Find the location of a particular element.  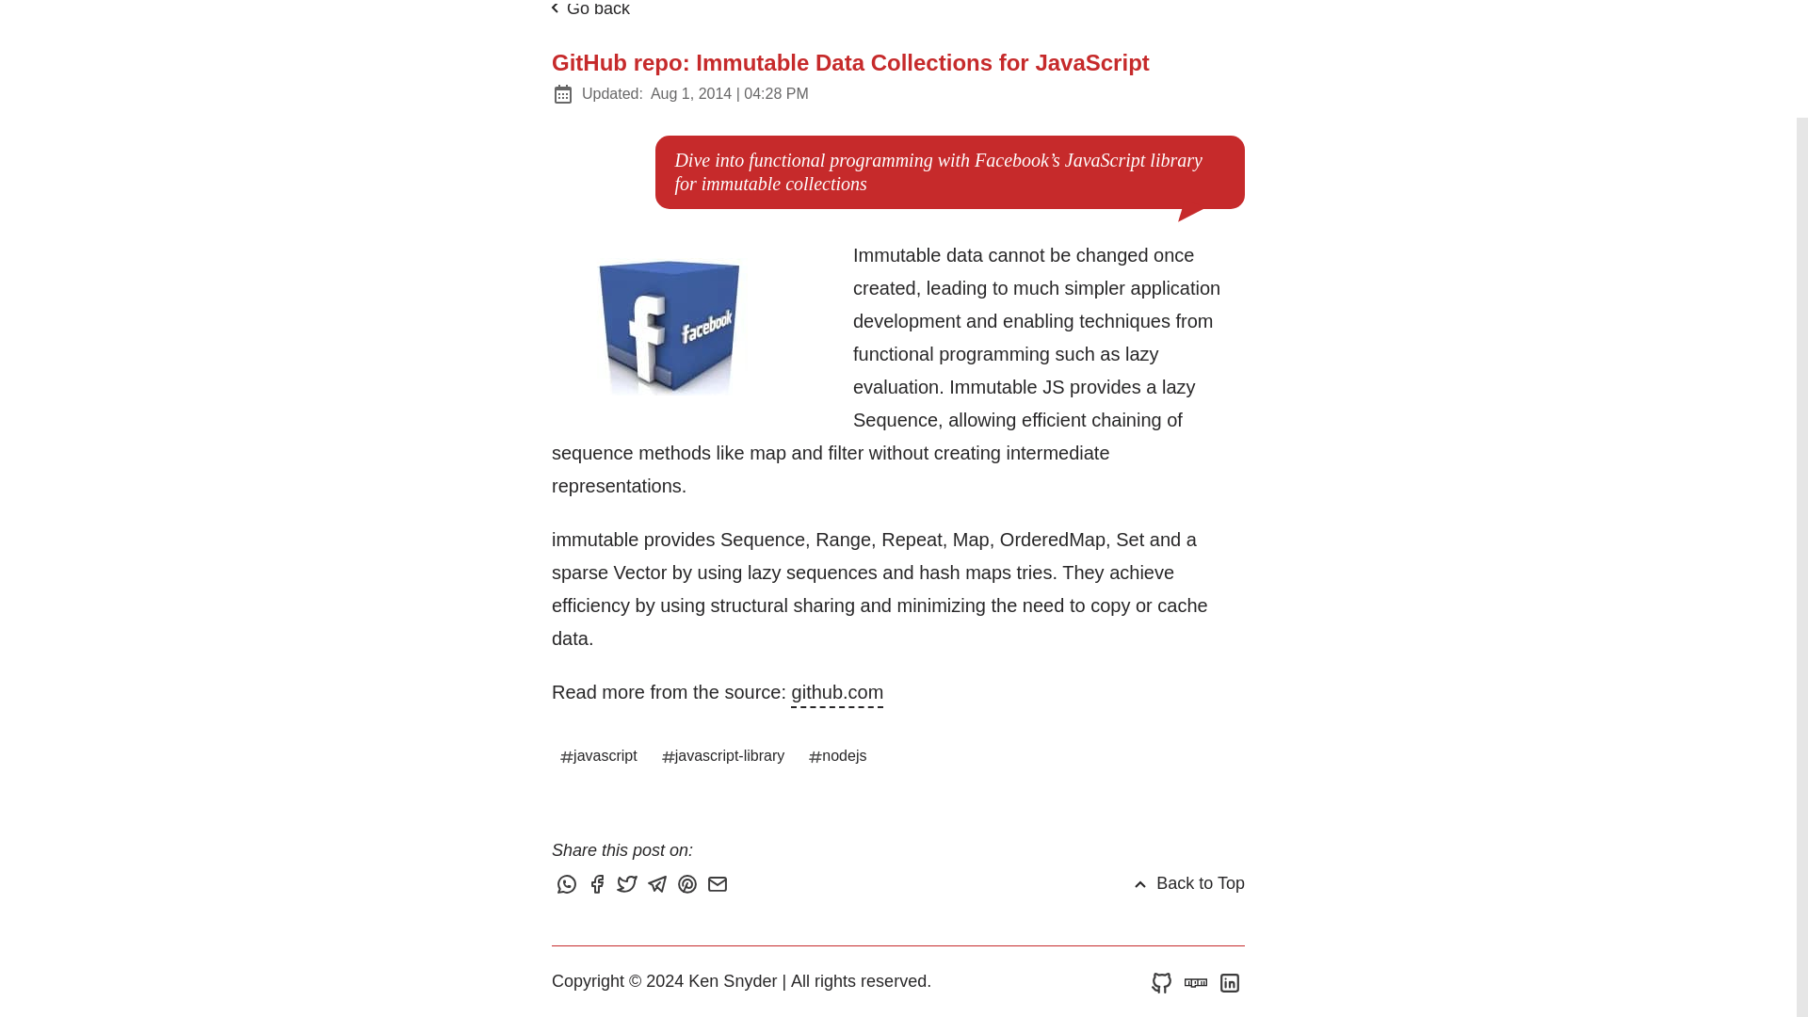

Ken Snyder on LinkedIn is located at coordinates (1230, 981).